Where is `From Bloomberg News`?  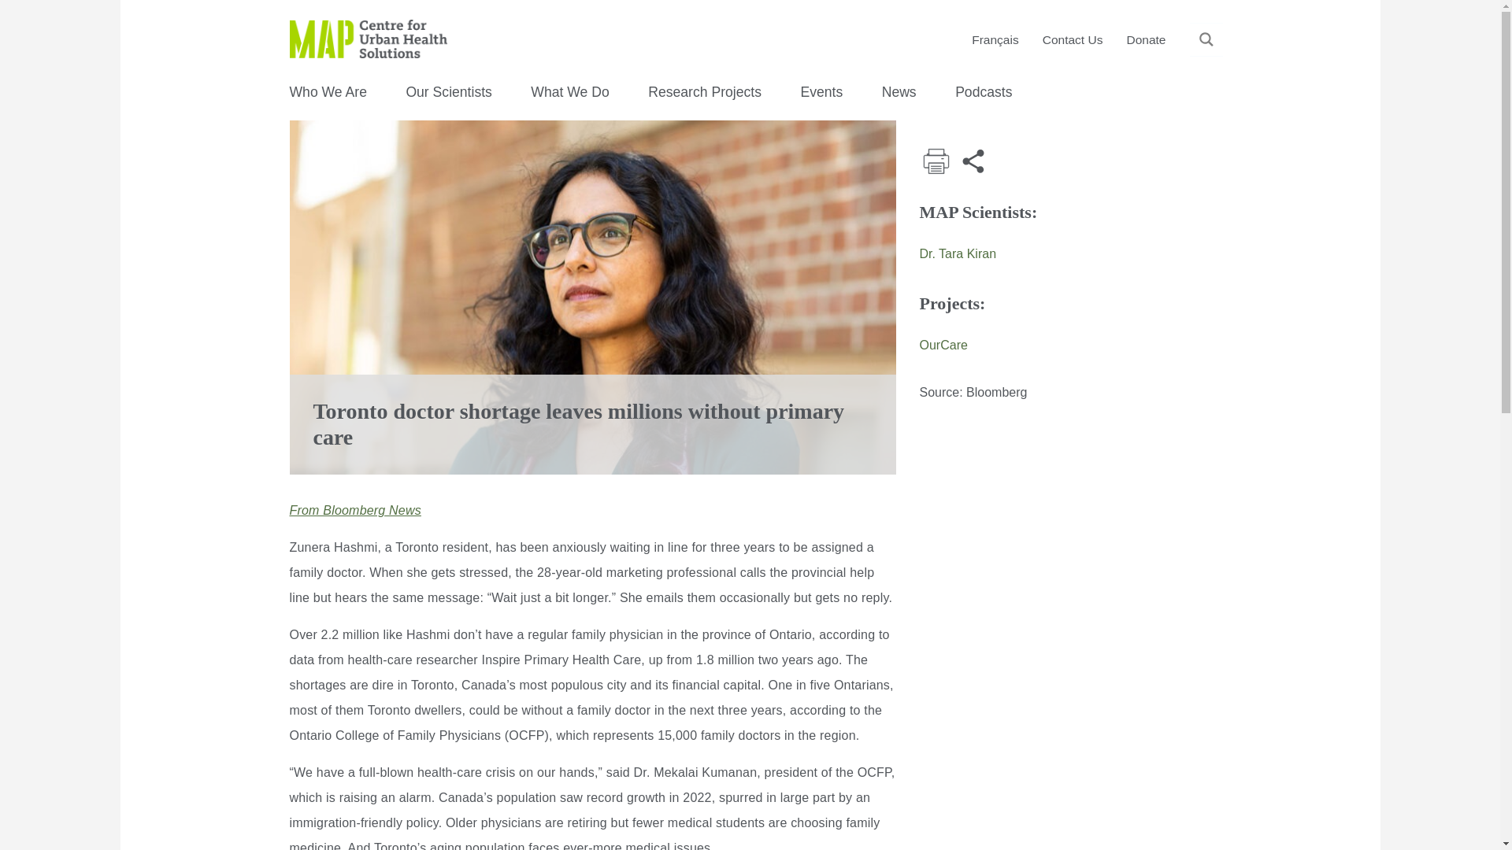
From Bloomberg News is located at coordinates (356, 510).